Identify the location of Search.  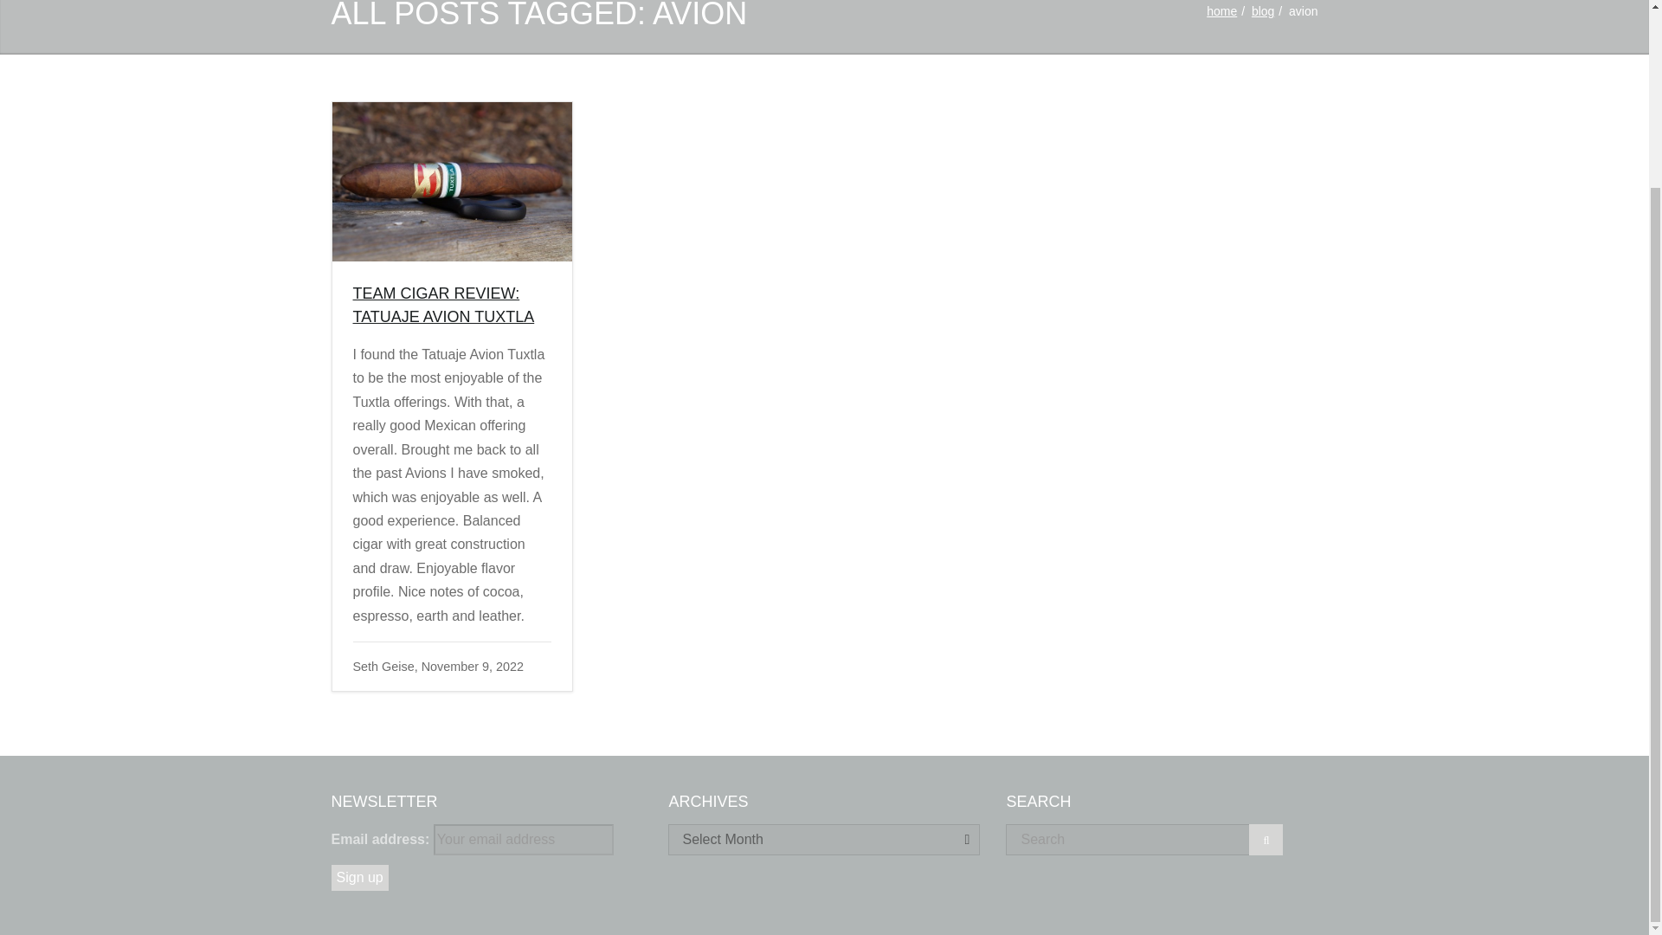
(1266, 840).